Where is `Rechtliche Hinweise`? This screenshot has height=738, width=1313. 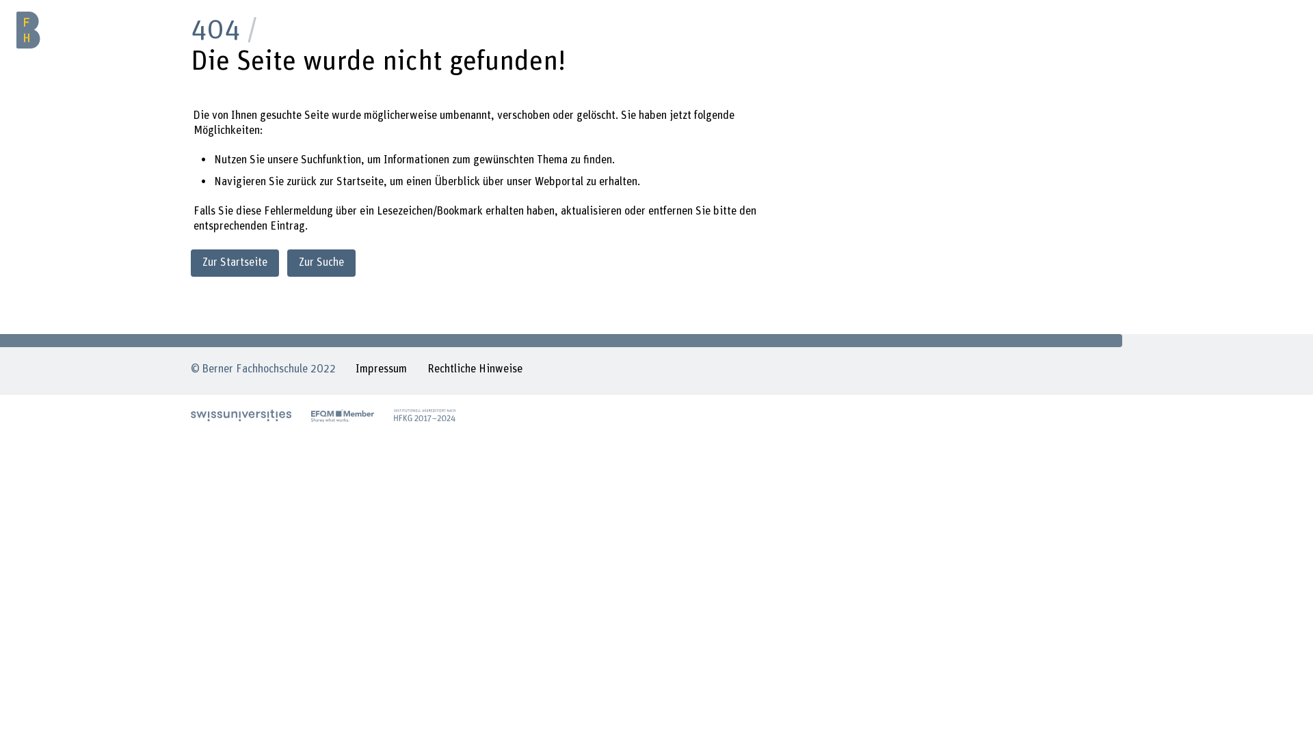
Rechtliche Hinweise is located at coordinates (475, 371).